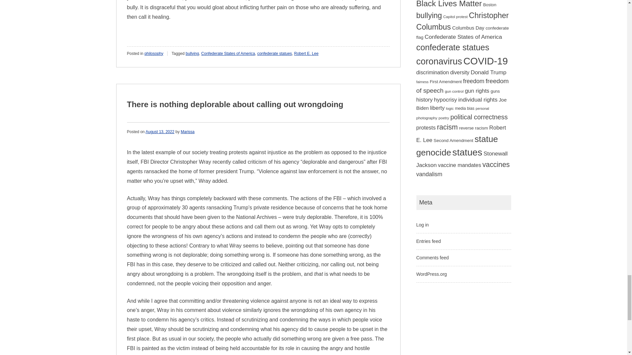 The image size is (632, 355). I want to click on Robert E. Lee, so click(306, 53).